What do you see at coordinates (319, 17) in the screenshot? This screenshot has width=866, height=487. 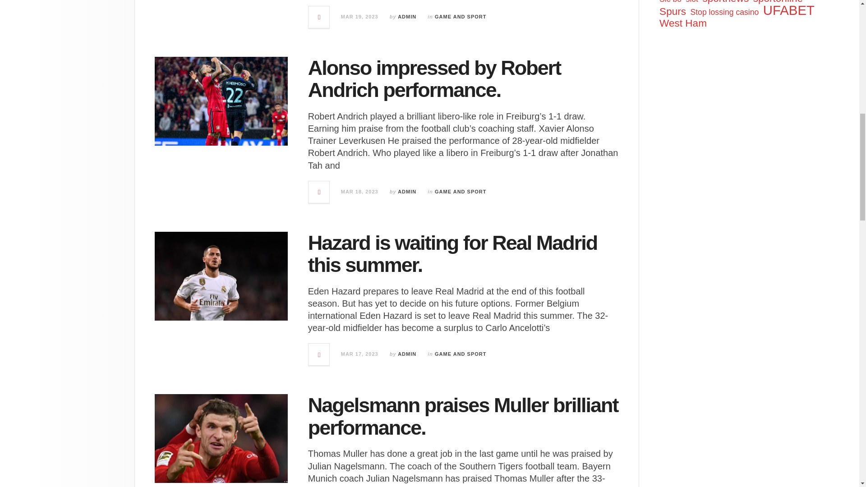 I see `Read More...` at bounding box center [319, 17].